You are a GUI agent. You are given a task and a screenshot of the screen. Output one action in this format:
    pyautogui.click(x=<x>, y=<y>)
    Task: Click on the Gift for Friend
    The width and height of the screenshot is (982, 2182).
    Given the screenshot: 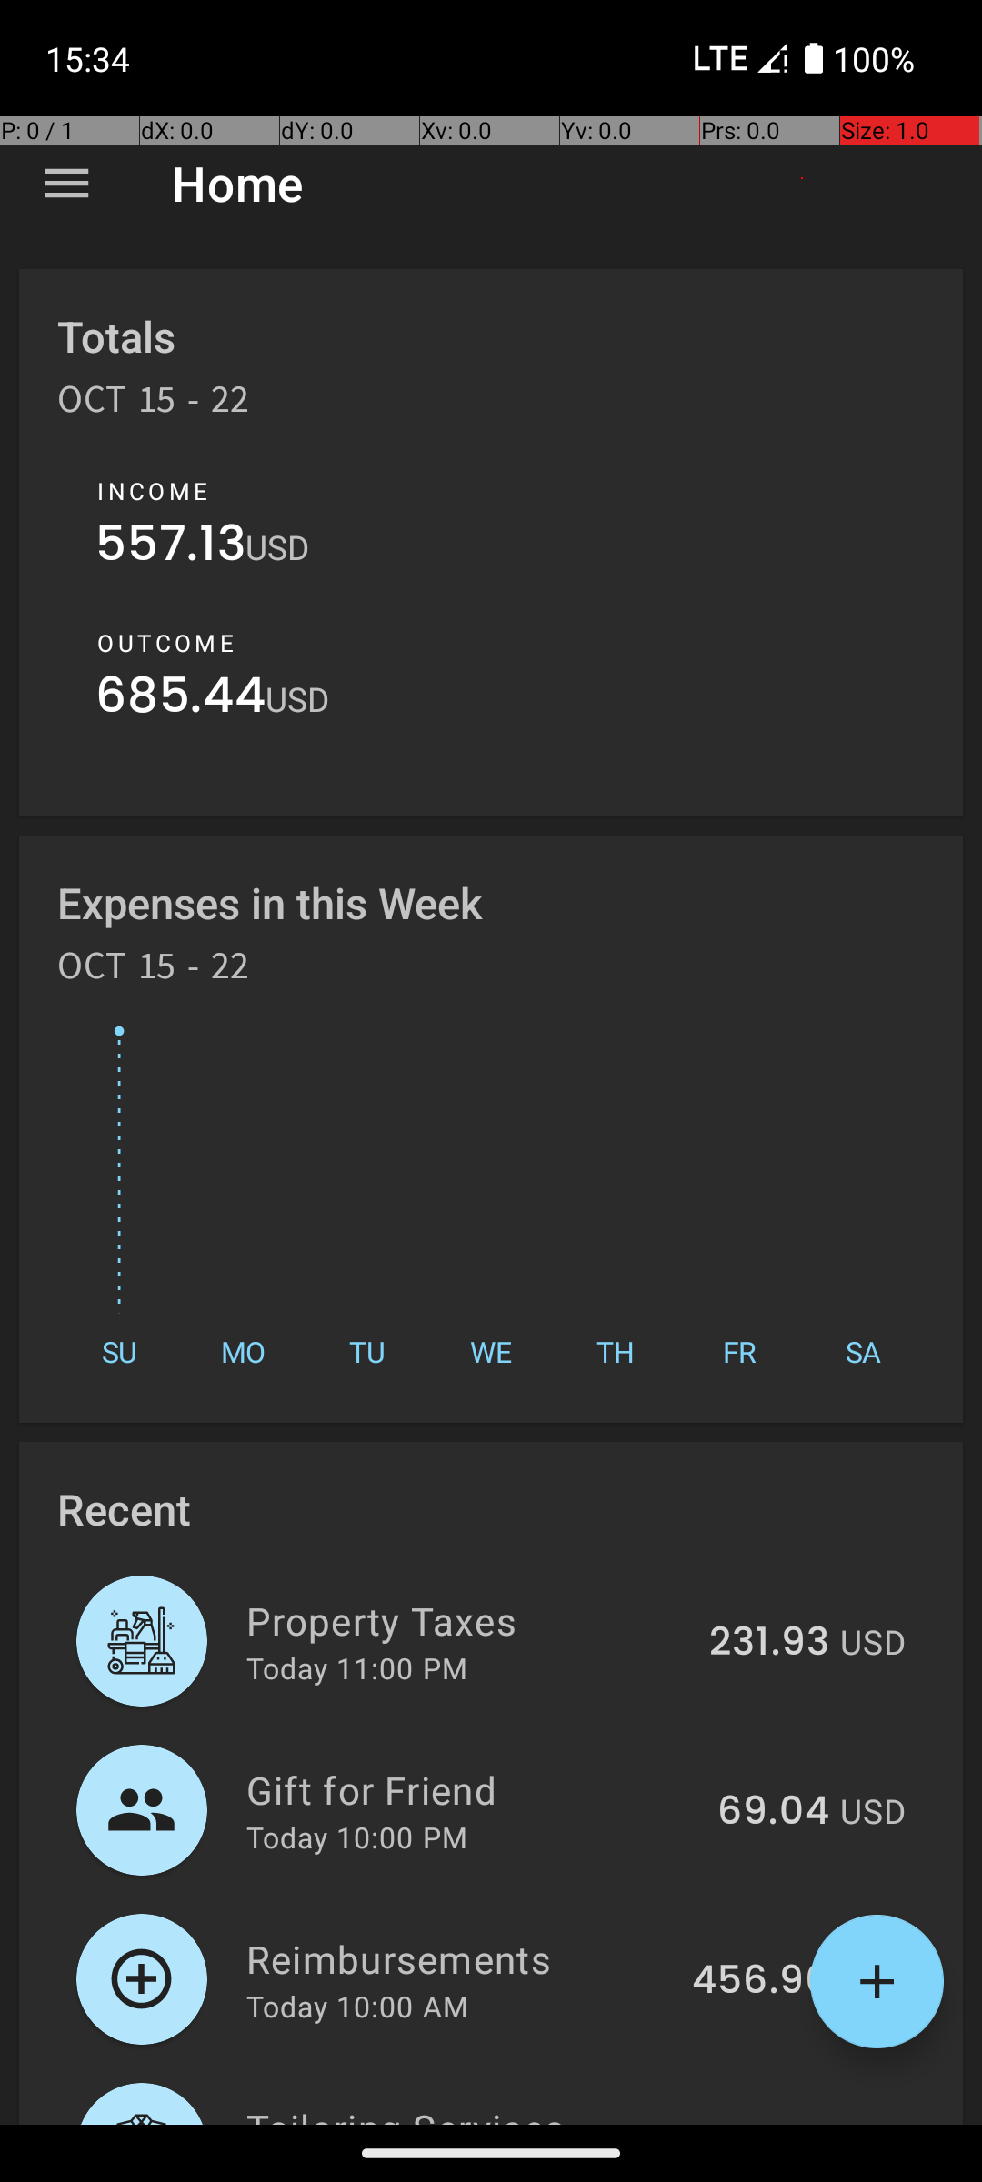 What is the action you would take?
    pyautogui.click(x=471, y=1789)
    